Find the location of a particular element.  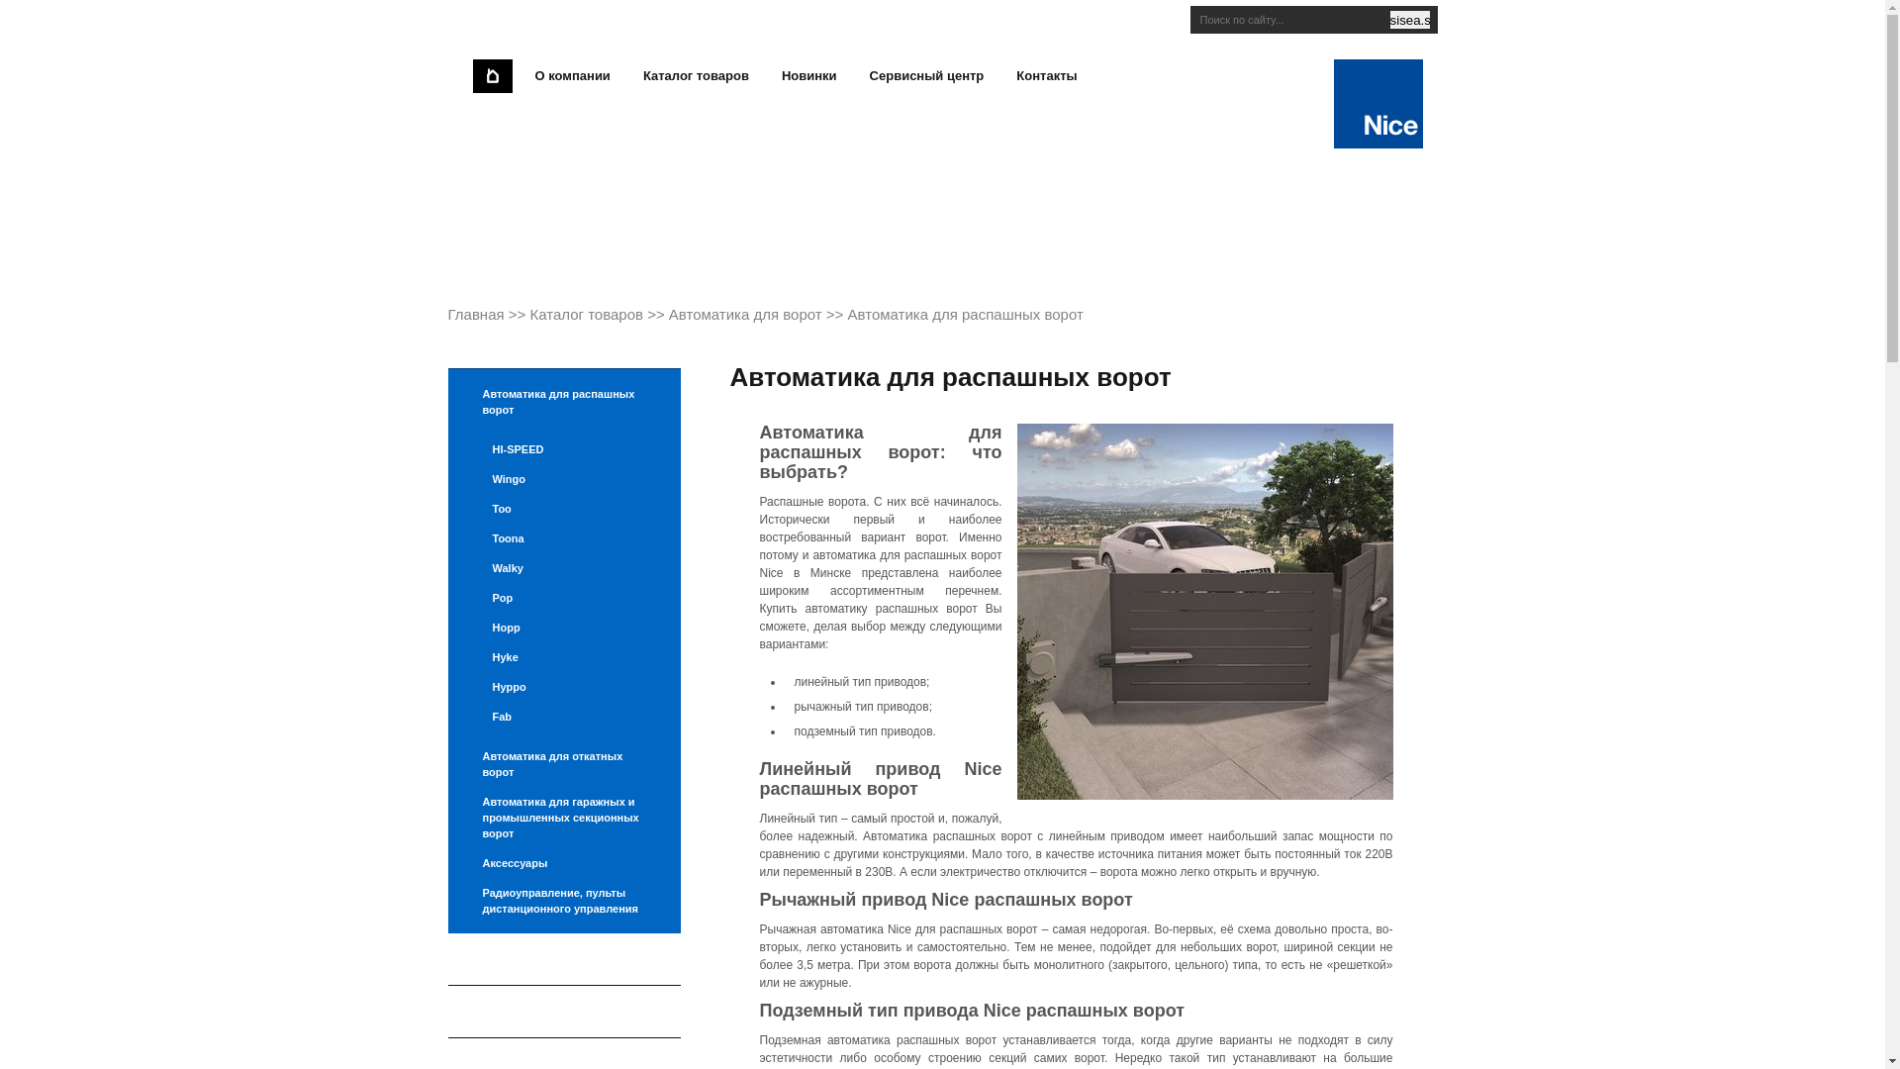

Pop is located at coordinates (564, 598).